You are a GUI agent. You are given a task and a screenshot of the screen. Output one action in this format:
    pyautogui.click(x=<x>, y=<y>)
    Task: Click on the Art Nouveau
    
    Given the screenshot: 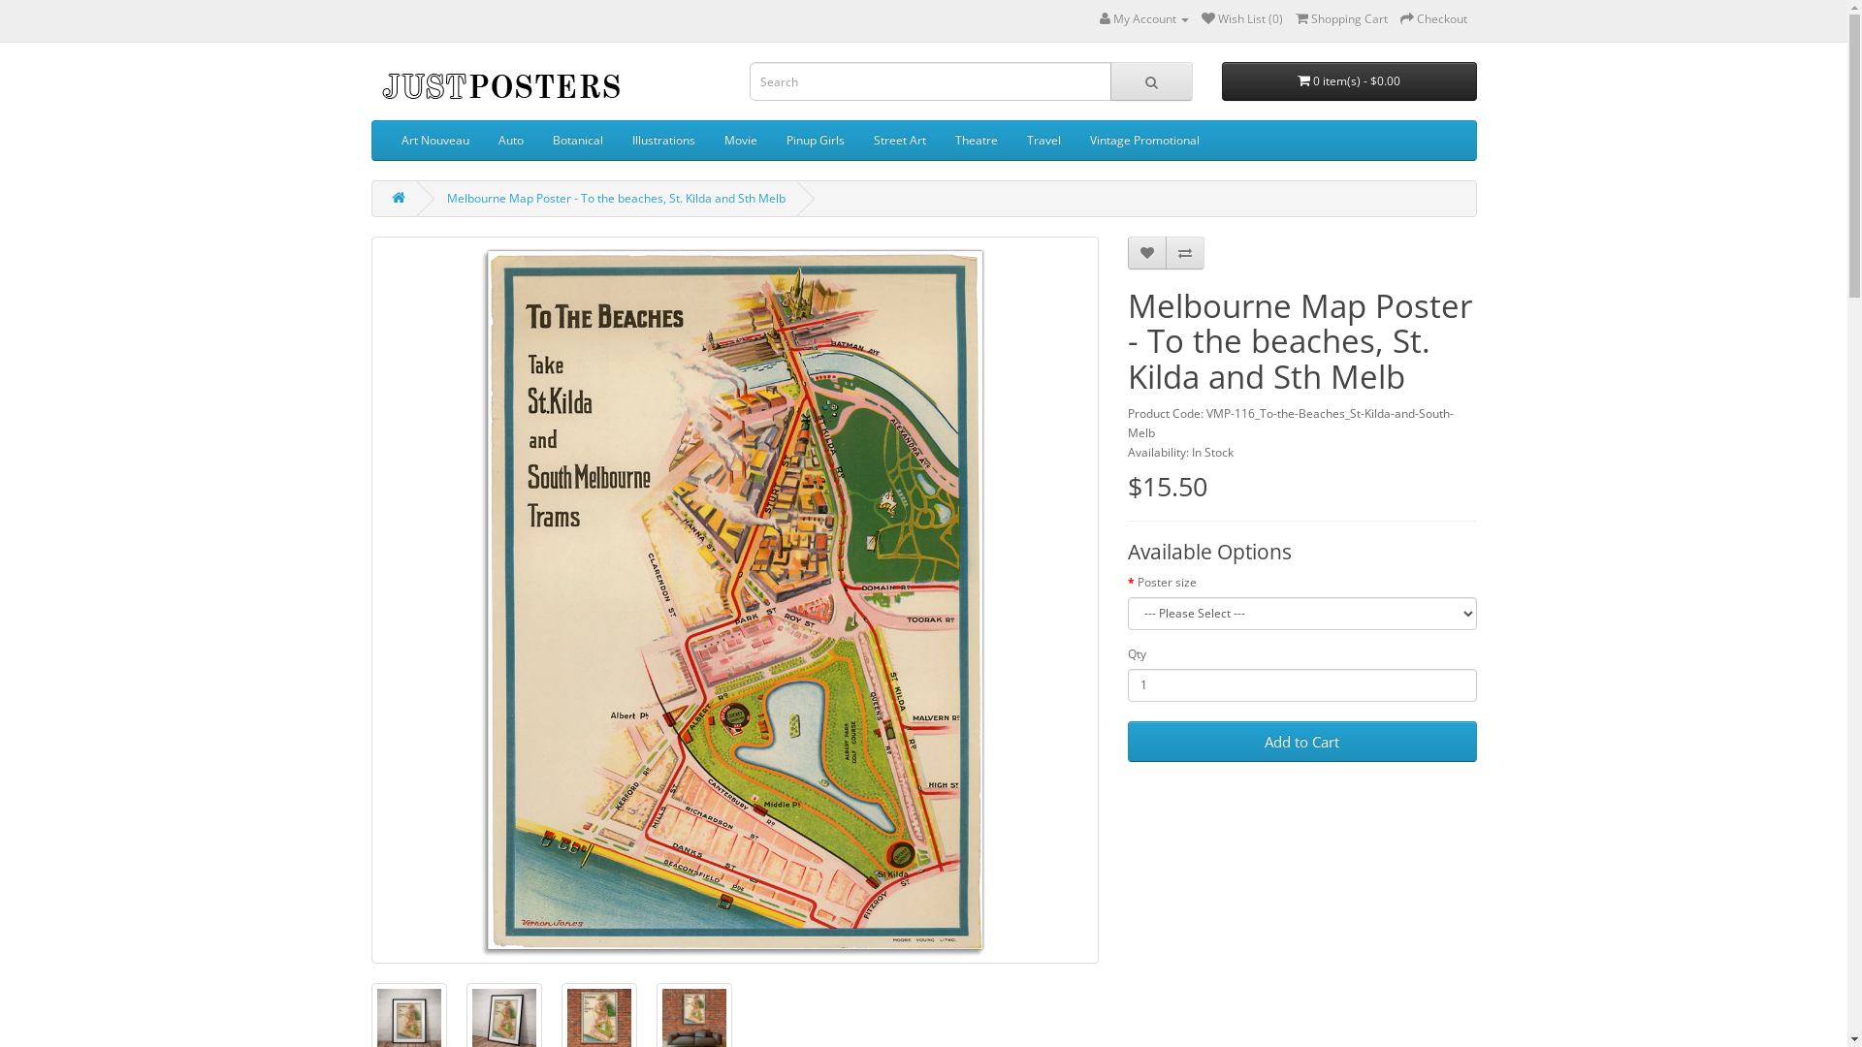 What is the action you would take?
    pyautogui.click(x=434, y=141)
    